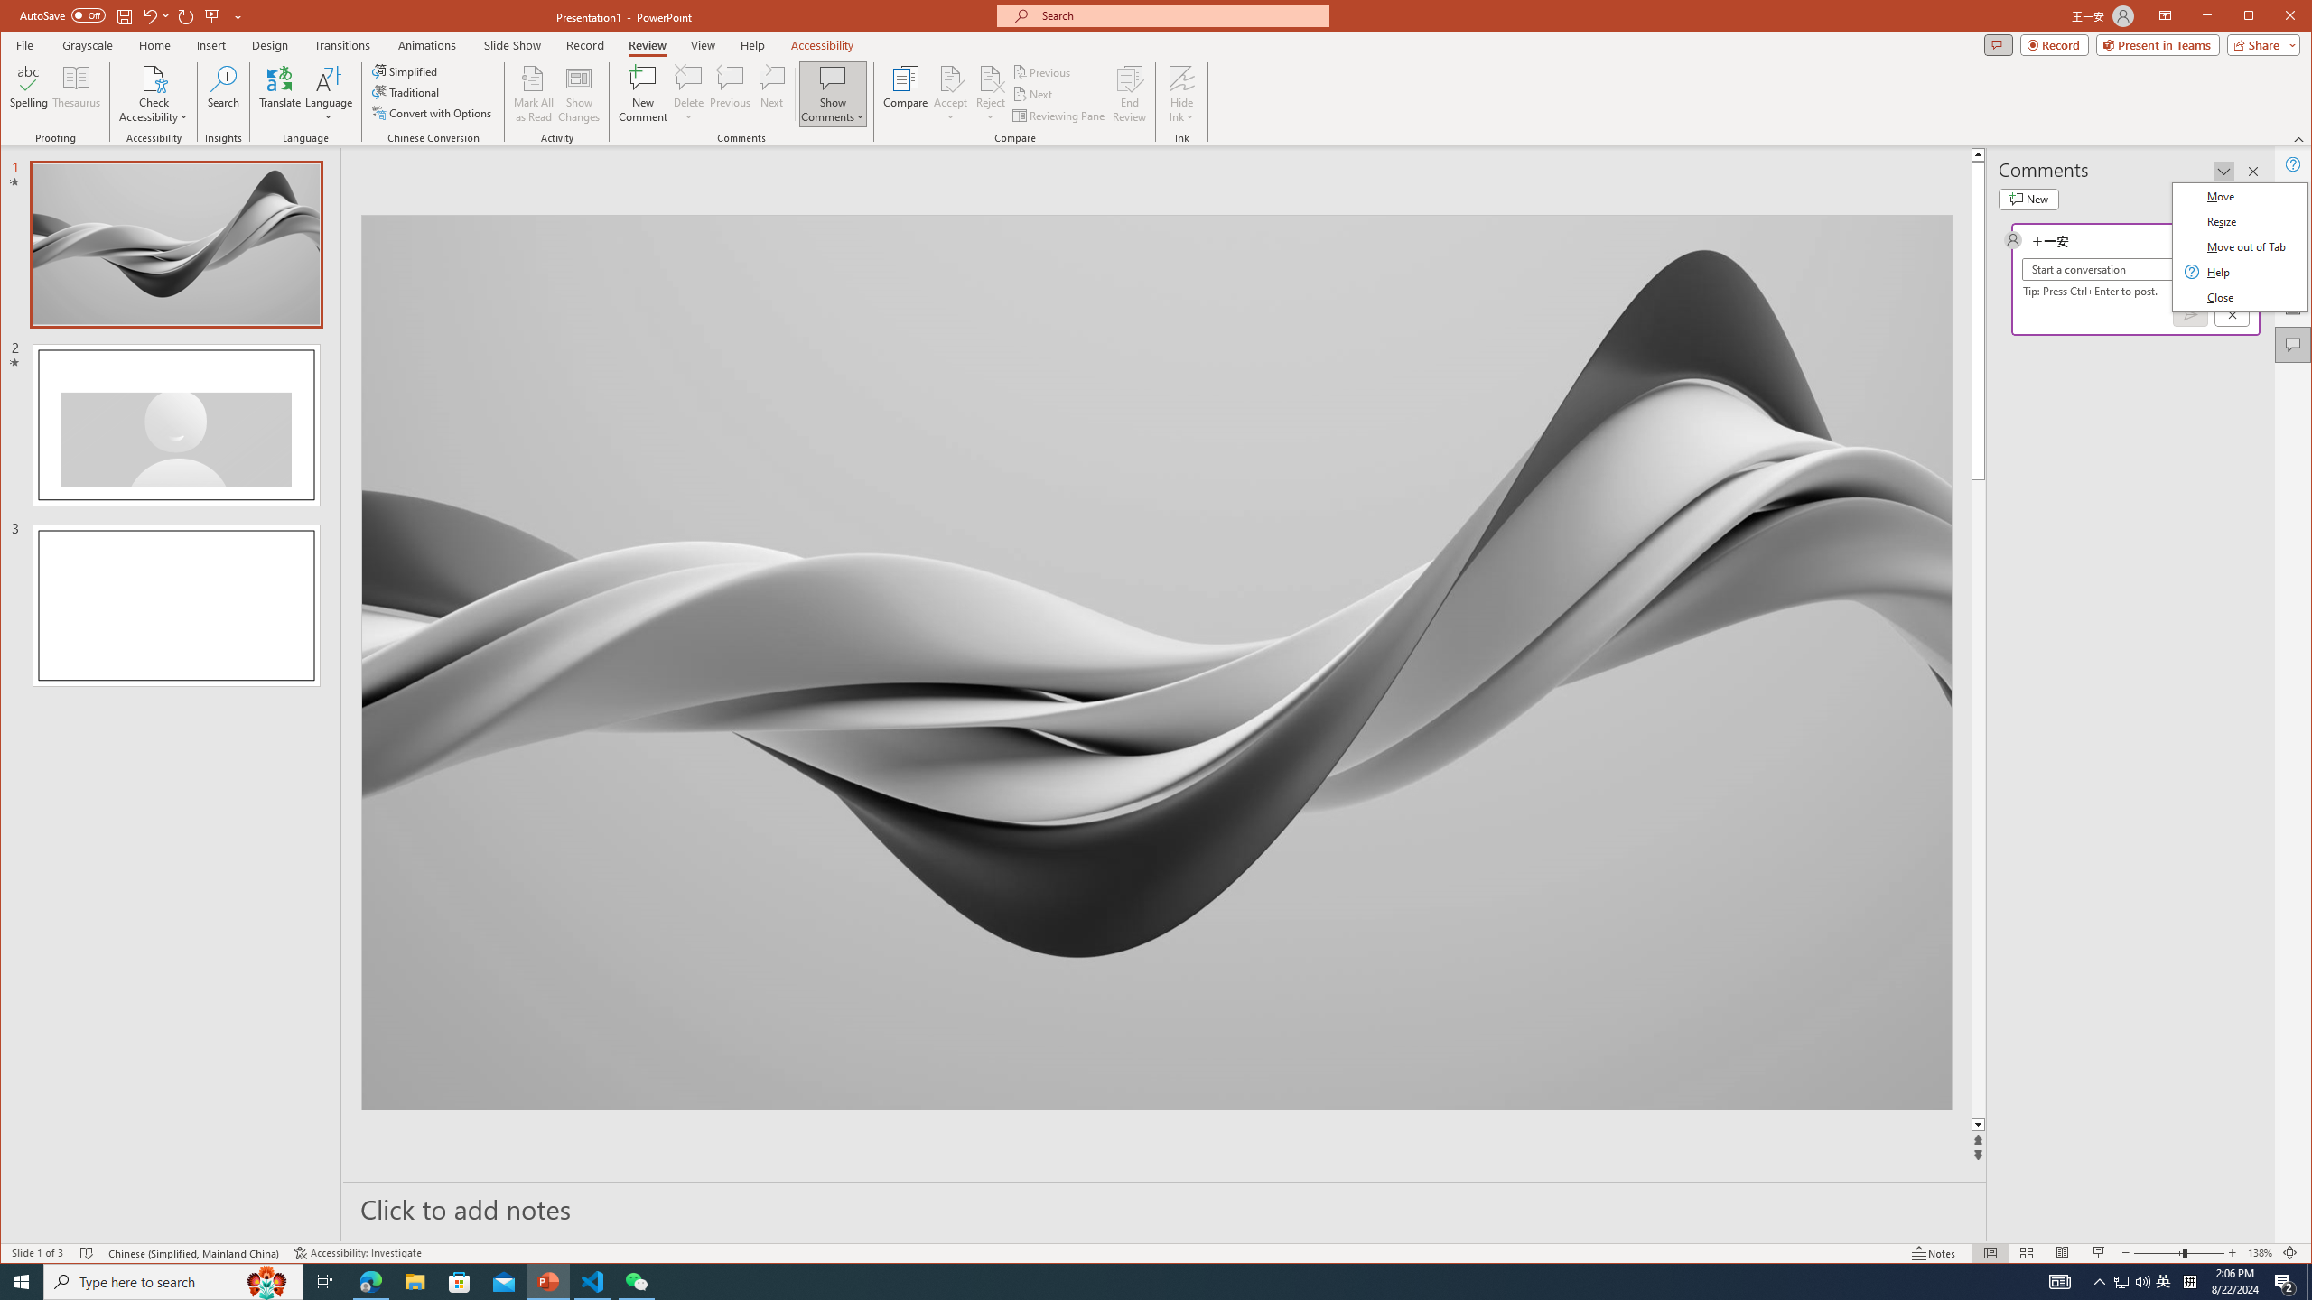 The height and width of the screenshot is (1300, 2312). I want to click on Thesaurus..., so click(78, 94).